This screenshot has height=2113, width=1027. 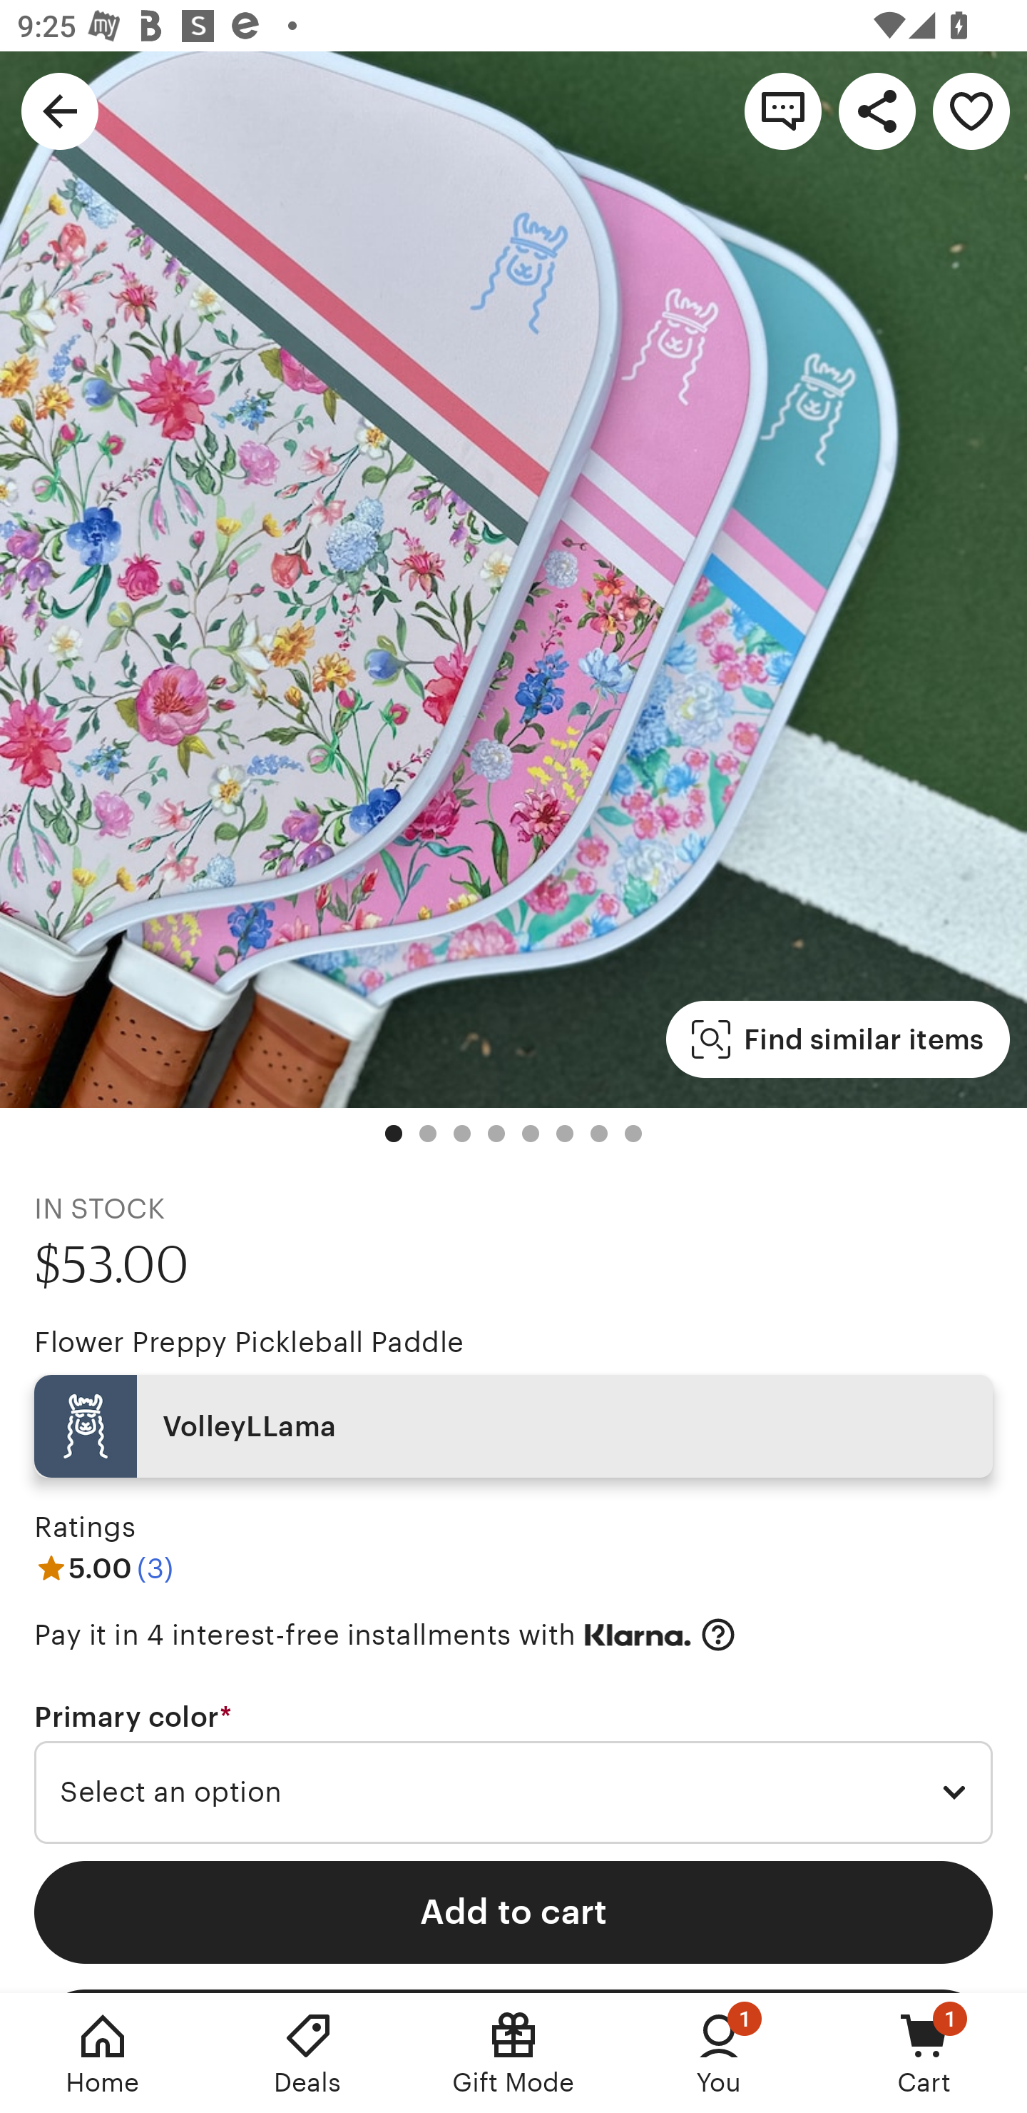 I want to click on Navigate up, so click(x=60, y=110).